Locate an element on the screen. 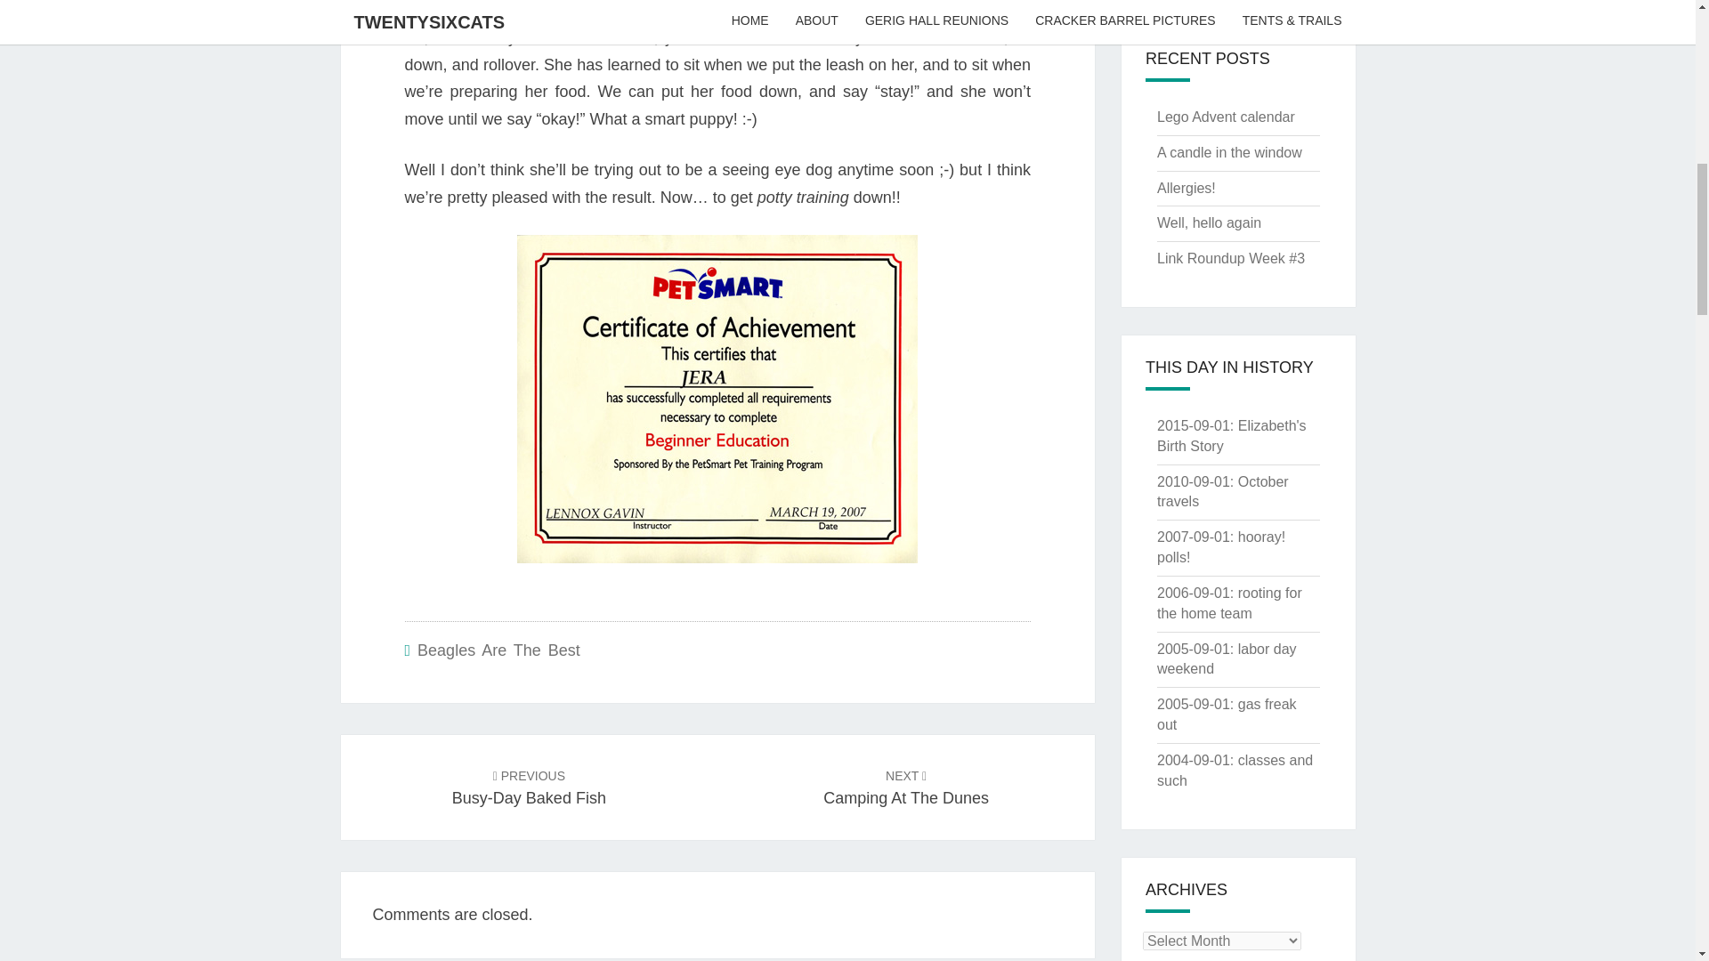  October travels is located at coordinates (529, 787).